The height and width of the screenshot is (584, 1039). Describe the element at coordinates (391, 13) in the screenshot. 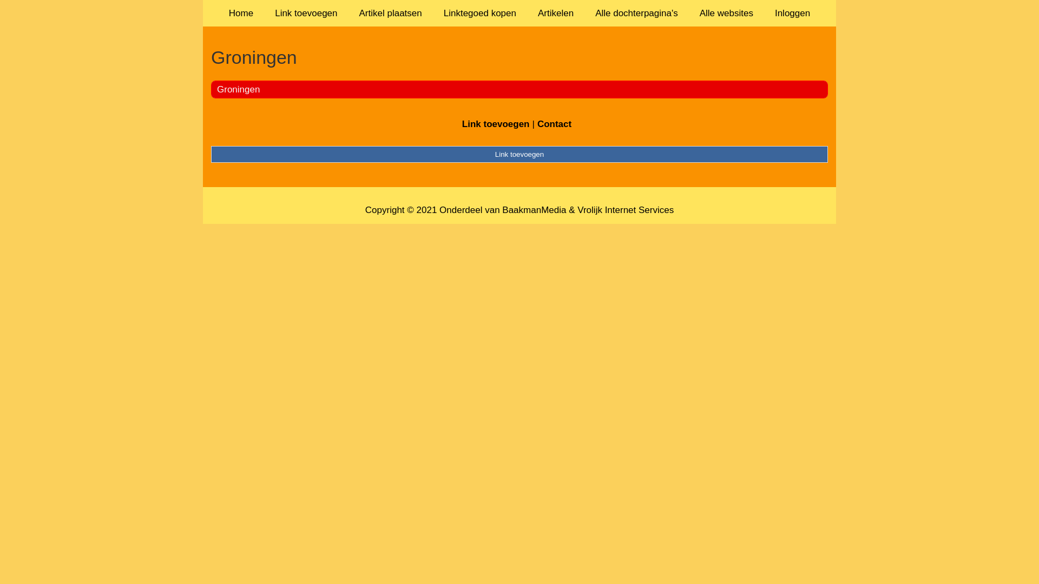

I see `Artikel plaatsen` at that location.